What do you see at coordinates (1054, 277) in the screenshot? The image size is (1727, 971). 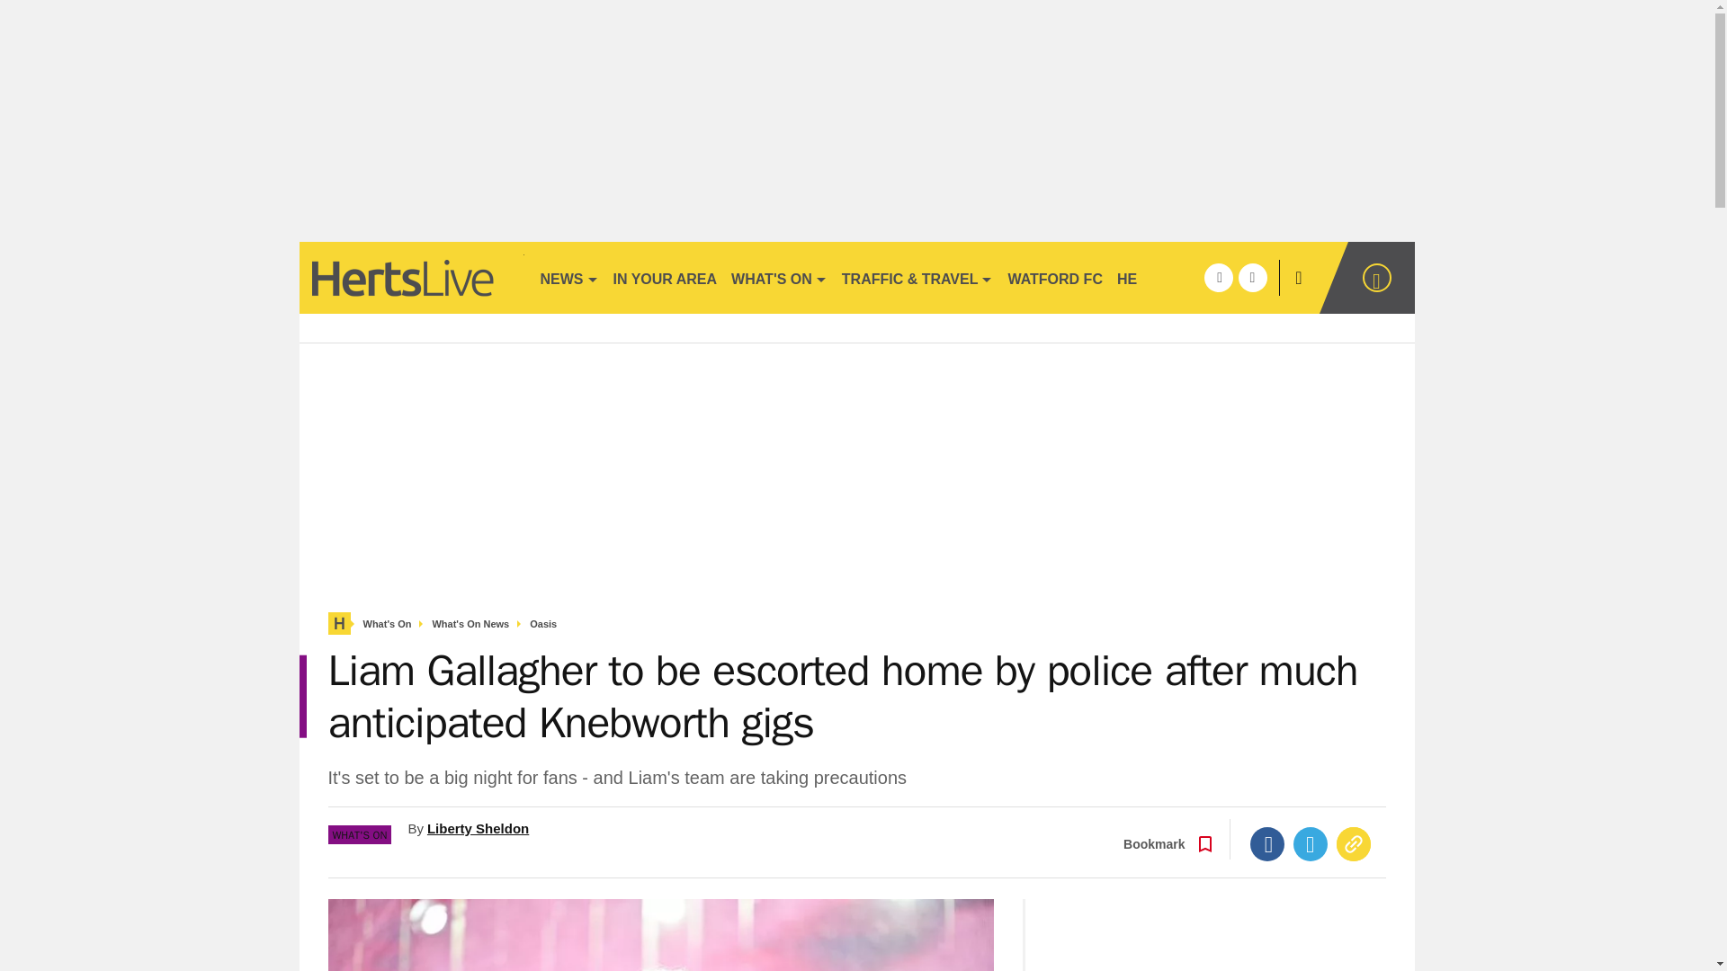 I see `WATFORD FC` at bounding box center [1054, 277].